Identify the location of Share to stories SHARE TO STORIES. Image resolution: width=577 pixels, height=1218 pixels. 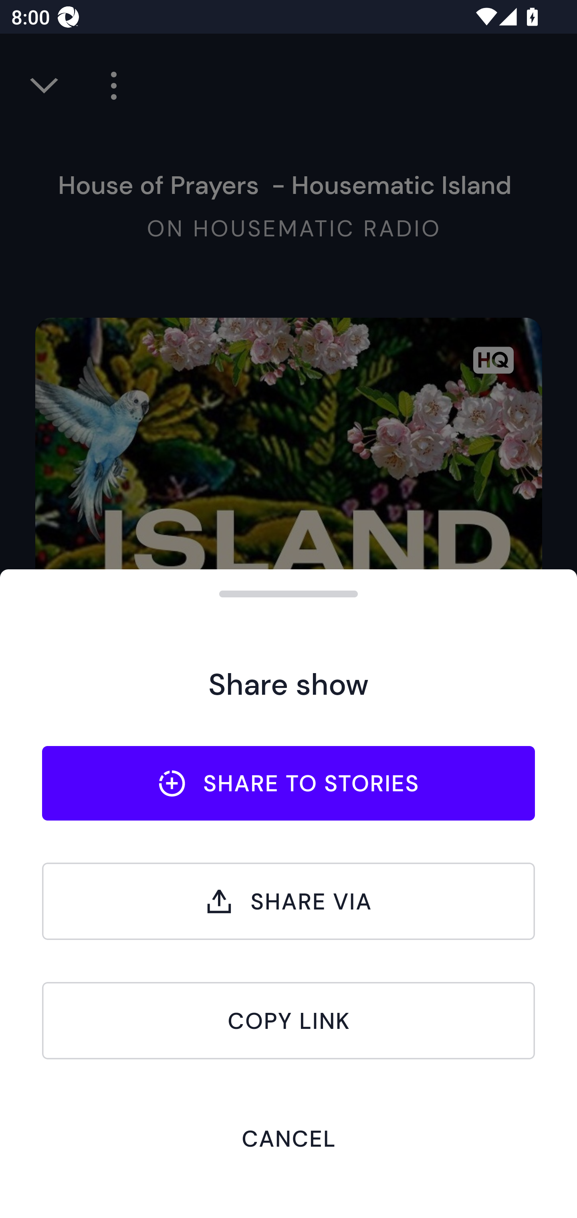
(288, 783).